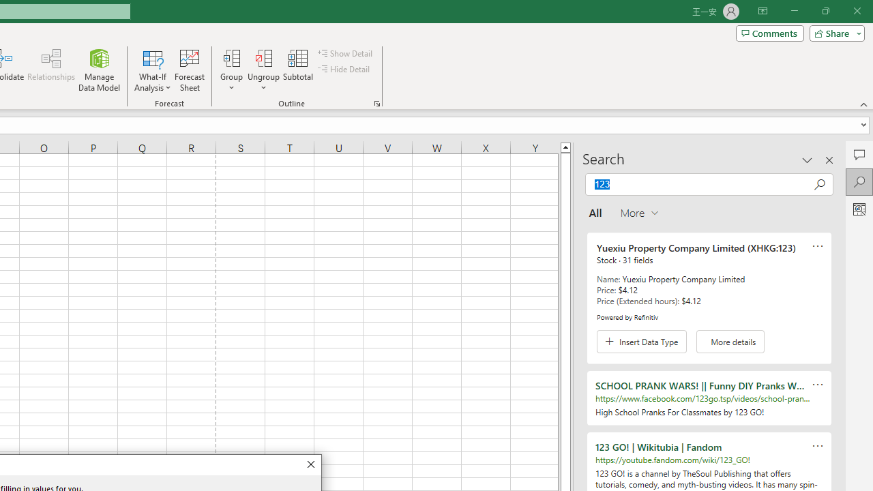  Describe the element at coordinates (376, 104) in the screenshot. I see `Group and Outline Settings` at that location.